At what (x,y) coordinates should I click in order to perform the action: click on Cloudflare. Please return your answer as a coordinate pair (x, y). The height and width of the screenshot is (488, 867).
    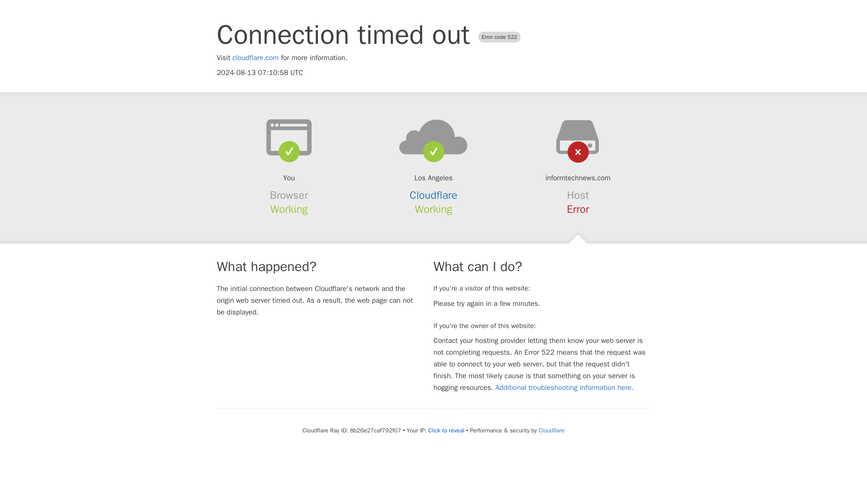
    Looking at the image, I should click on (433, 195).